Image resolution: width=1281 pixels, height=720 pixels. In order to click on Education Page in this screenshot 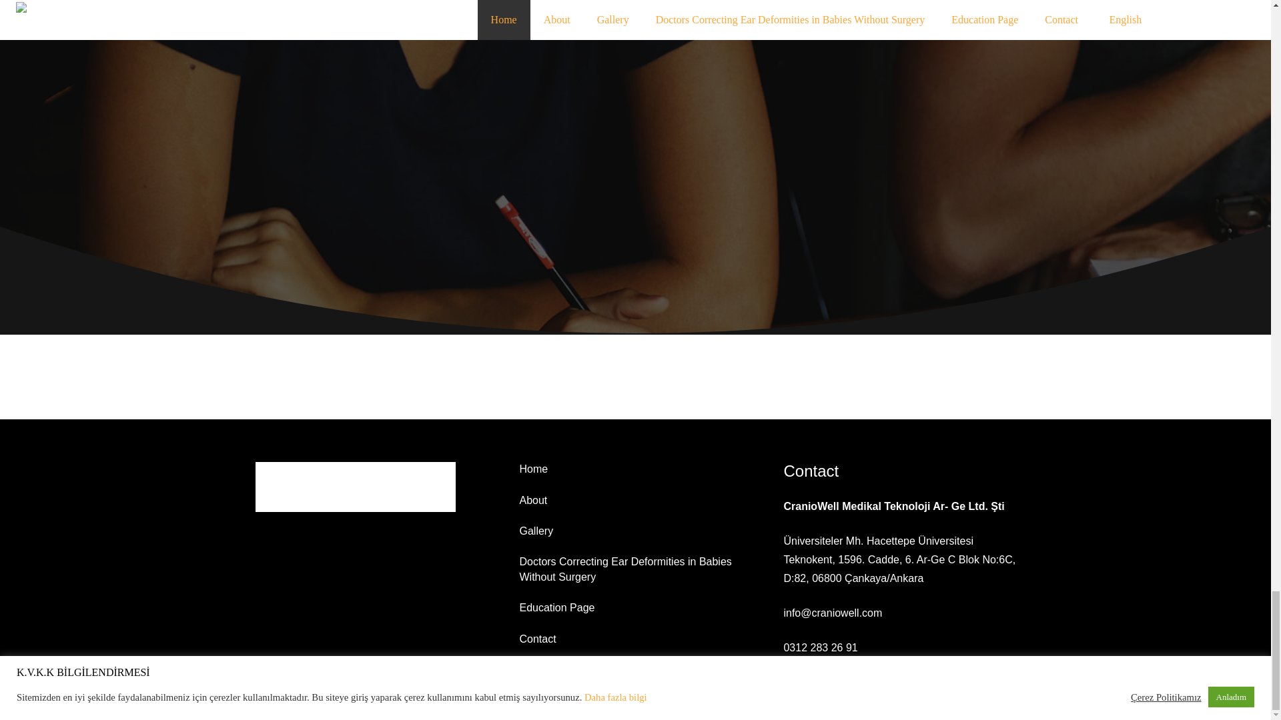, I will do `click(556, 607)`.